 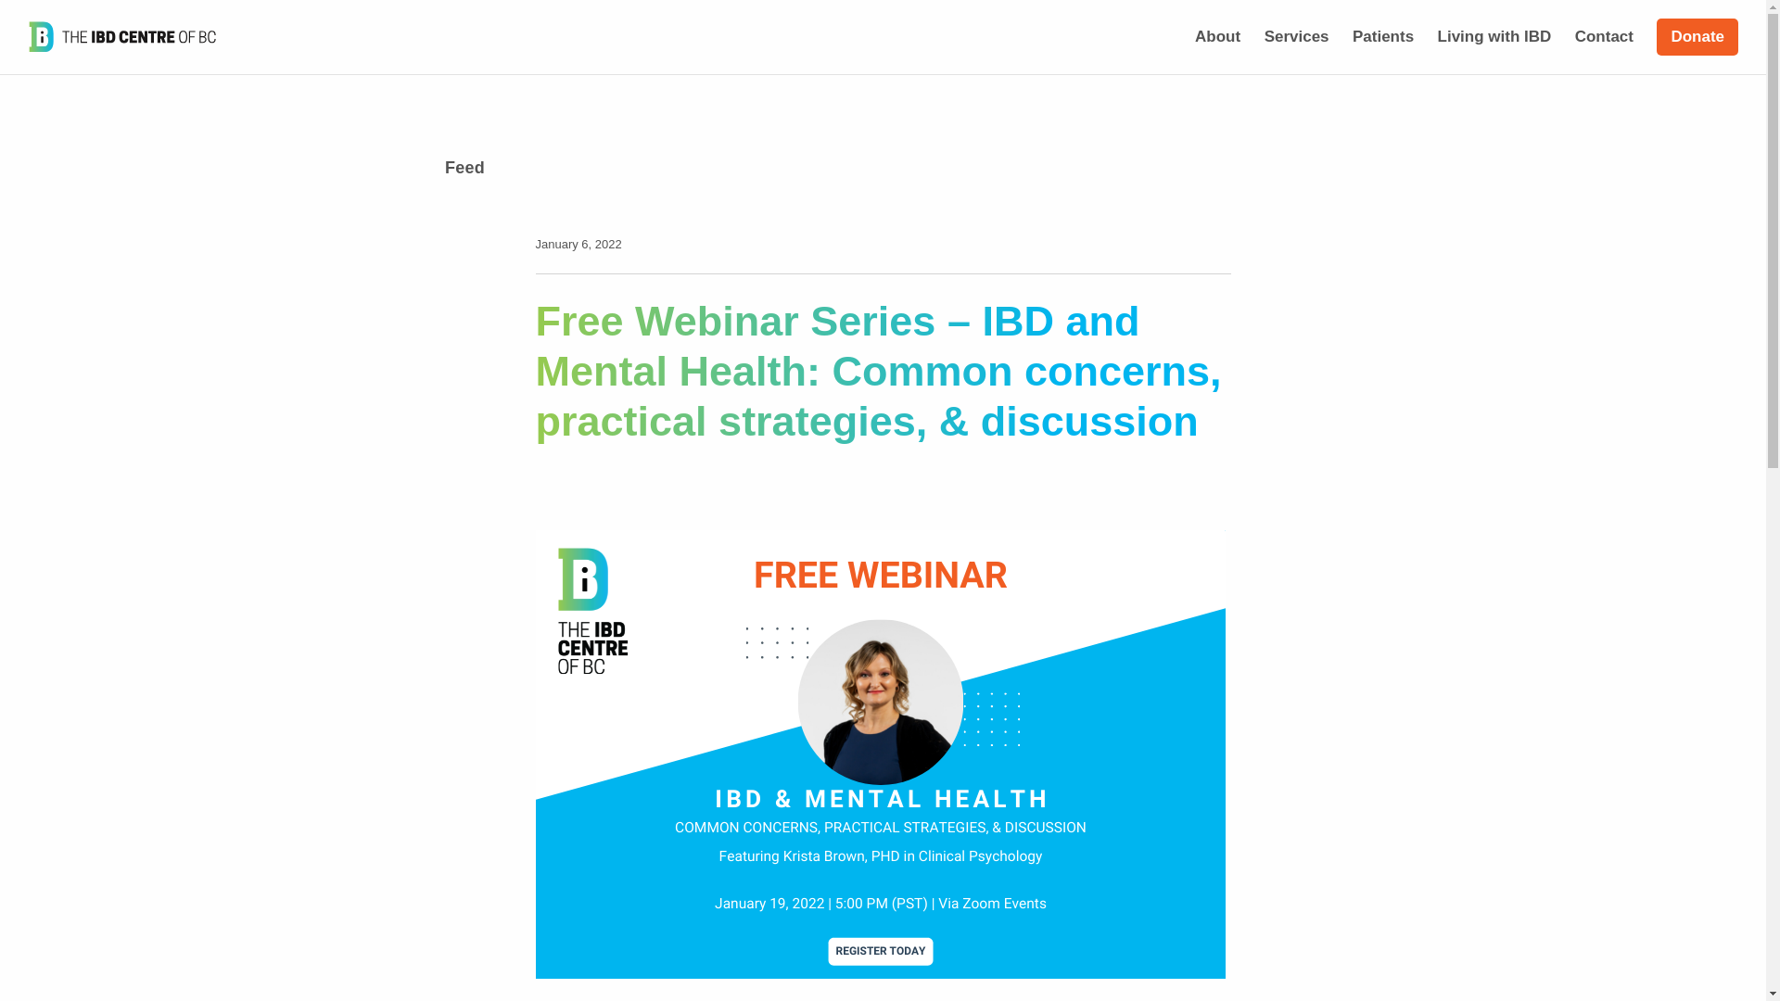 I want to click on The IBD Centre of BC, so click(x=122, y=37).